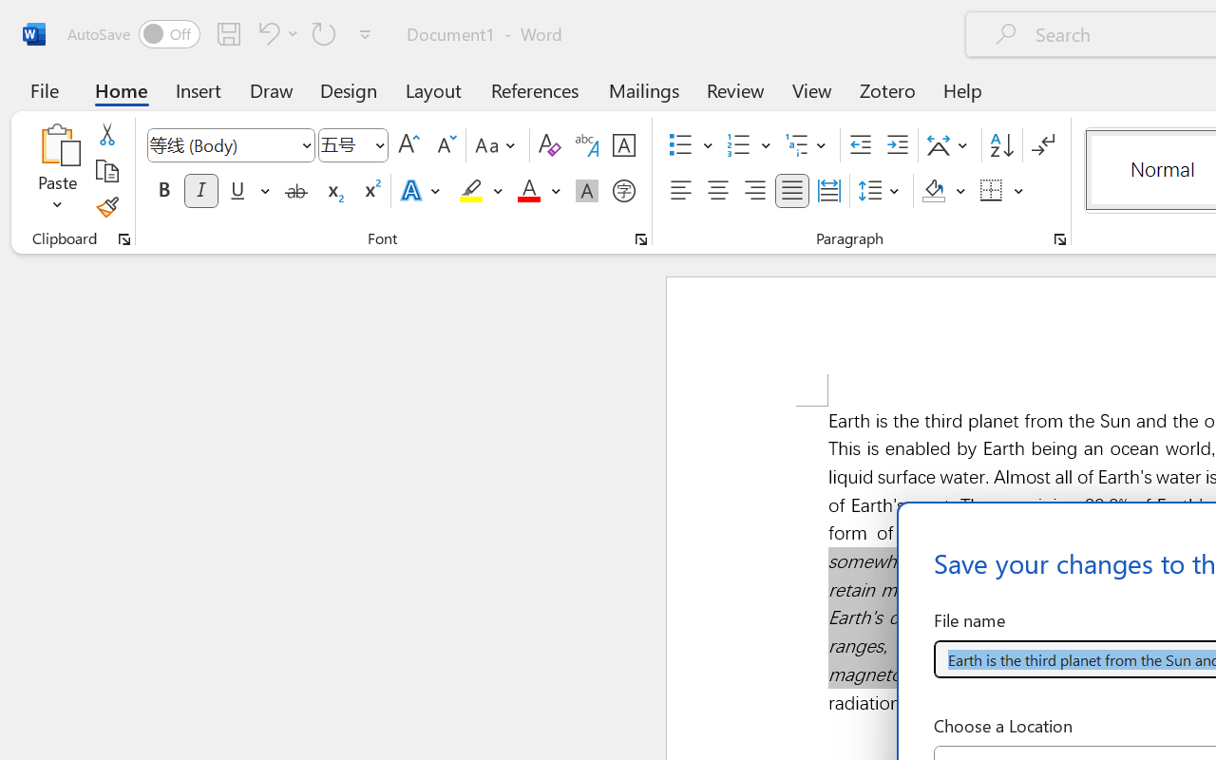  What do you see at coordinates (106, 134) in the screenshot?
I see `Cut` at bounding box center [106, 134].